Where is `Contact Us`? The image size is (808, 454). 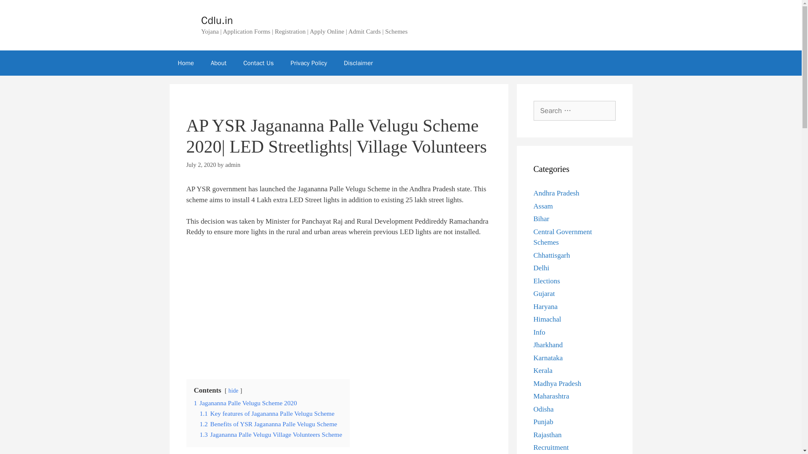
Contact Us is located at coordinates (258, 63).